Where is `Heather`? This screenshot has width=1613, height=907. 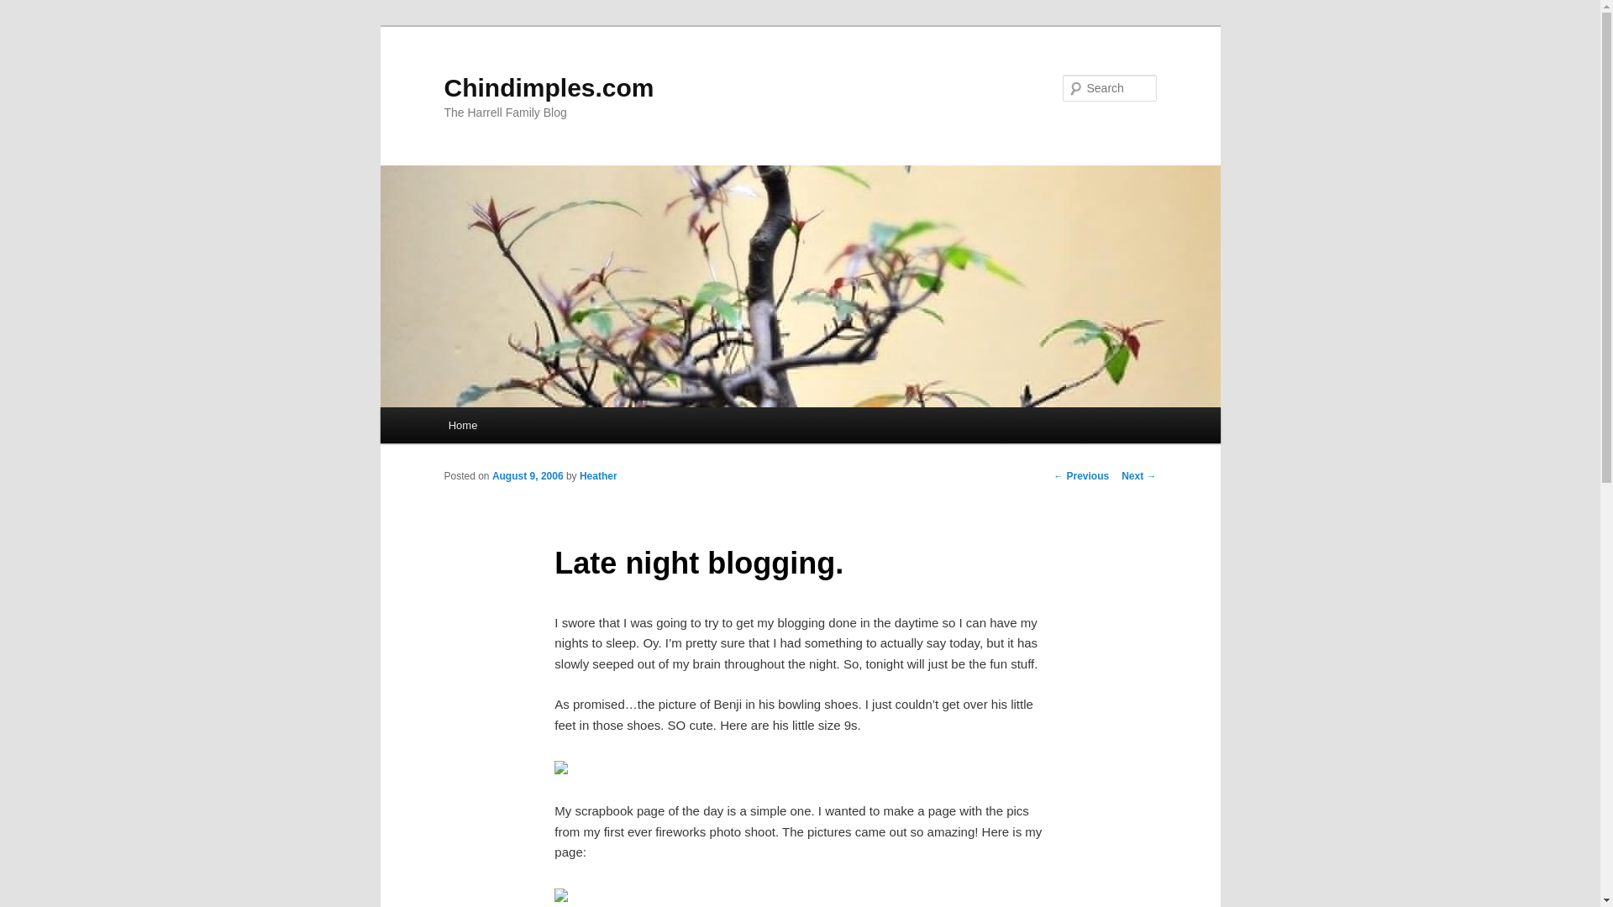
Heather is located at coordinates (598, 475).